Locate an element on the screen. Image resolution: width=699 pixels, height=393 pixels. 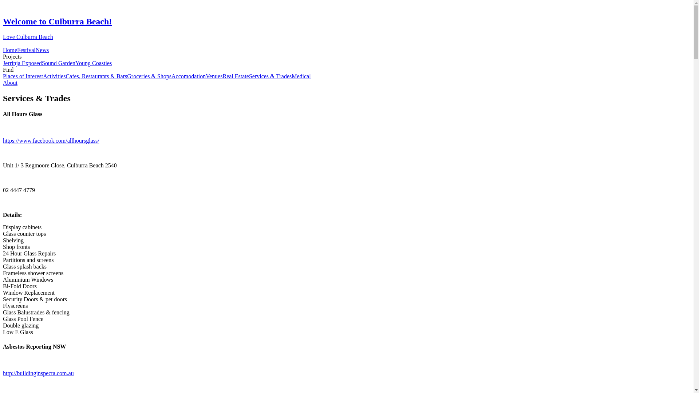
Medical is located at coordinates (301, 76).